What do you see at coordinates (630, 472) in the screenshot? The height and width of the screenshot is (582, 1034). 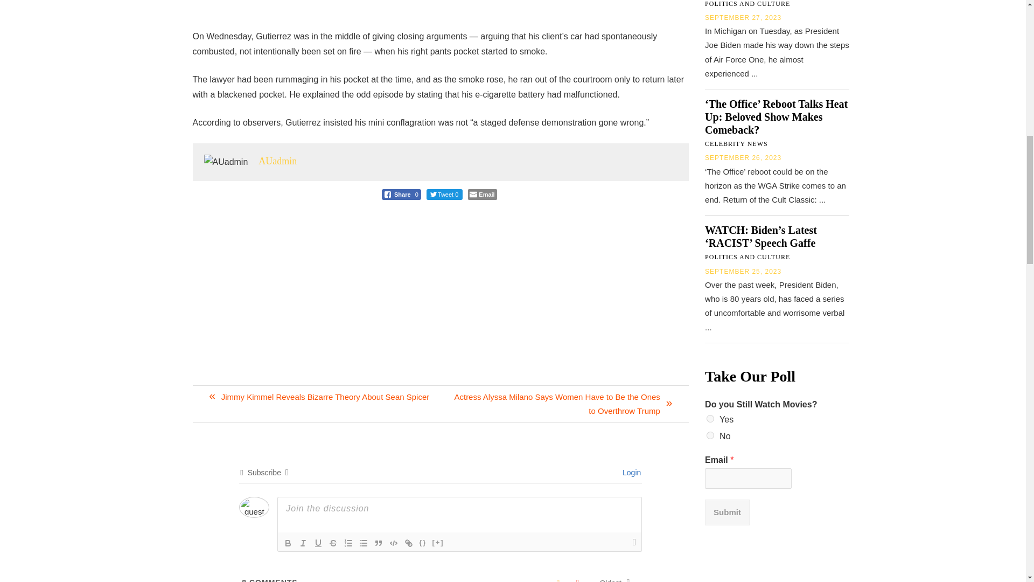 I see `Login` at bounding box center [630, 472].